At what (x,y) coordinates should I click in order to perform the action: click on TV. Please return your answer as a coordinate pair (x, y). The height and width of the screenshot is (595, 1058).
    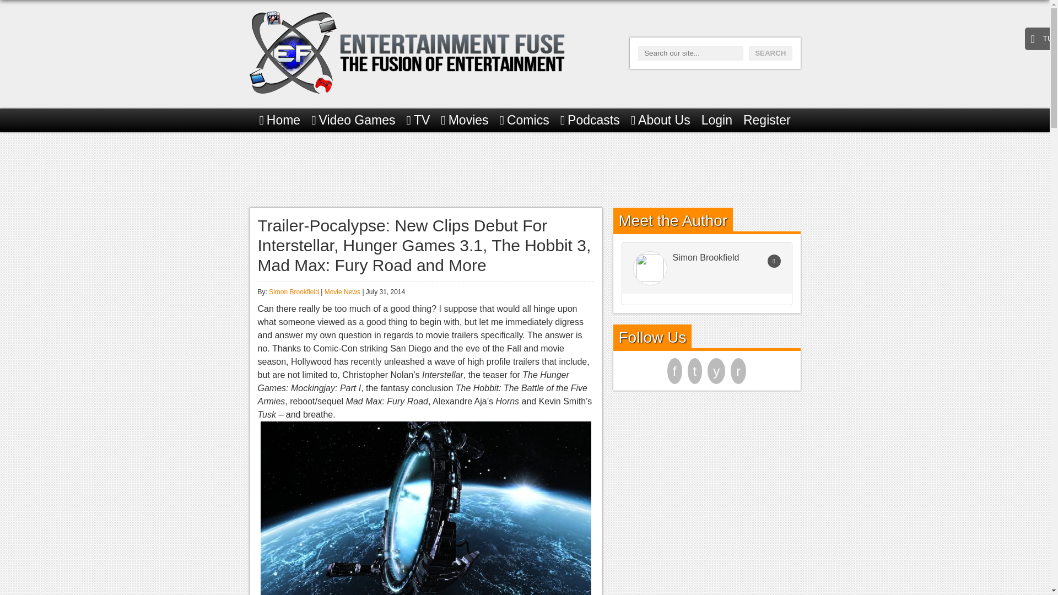
    Looking at the image, I should click on (418, 120).